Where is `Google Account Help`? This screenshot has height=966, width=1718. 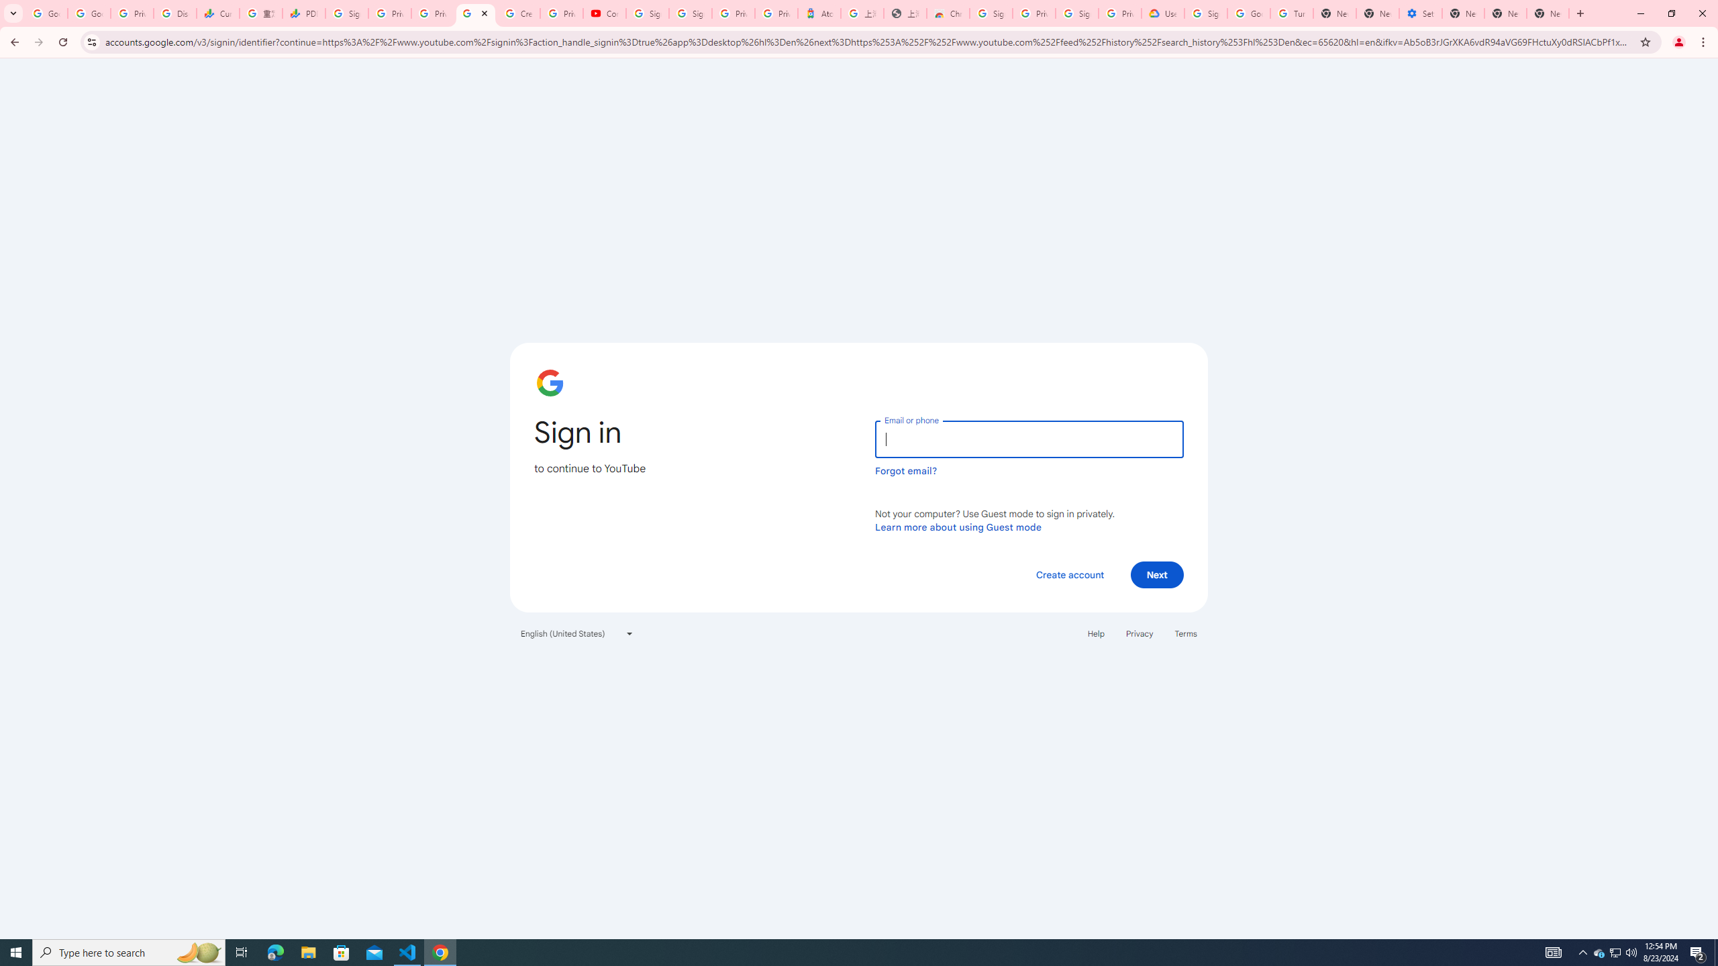
Google Account Help is located at coordinates (1249, 13).